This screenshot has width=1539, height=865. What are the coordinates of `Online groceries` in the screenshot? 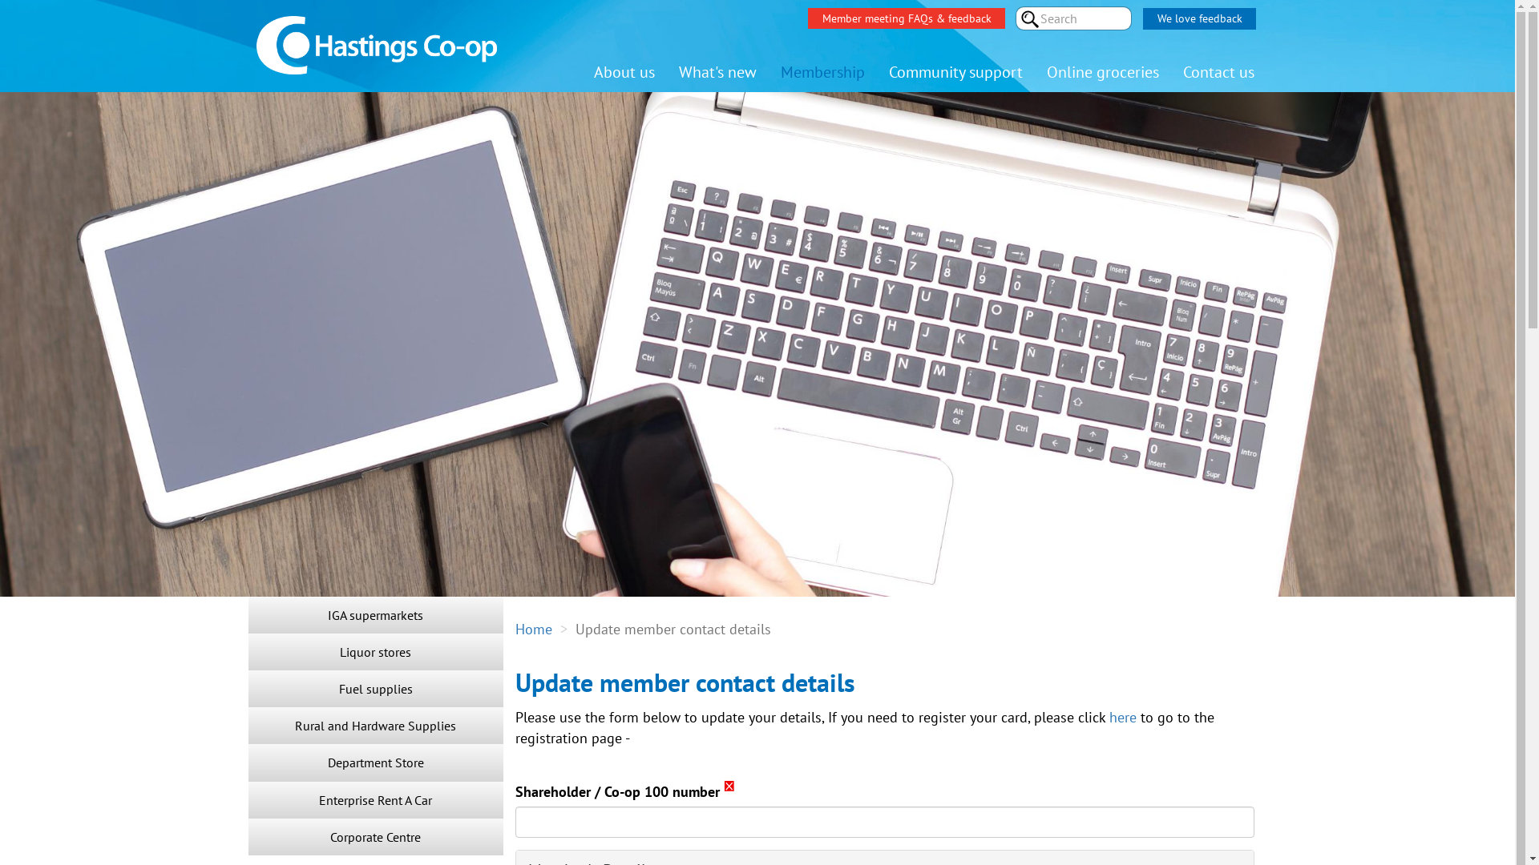 It's located at (1103, 72).